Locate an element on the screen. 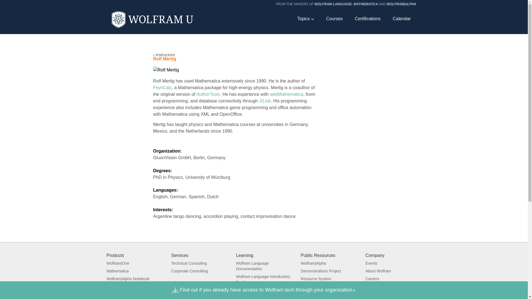 The image size is (532, 299). Calendar is located at coordinates (402, 19).